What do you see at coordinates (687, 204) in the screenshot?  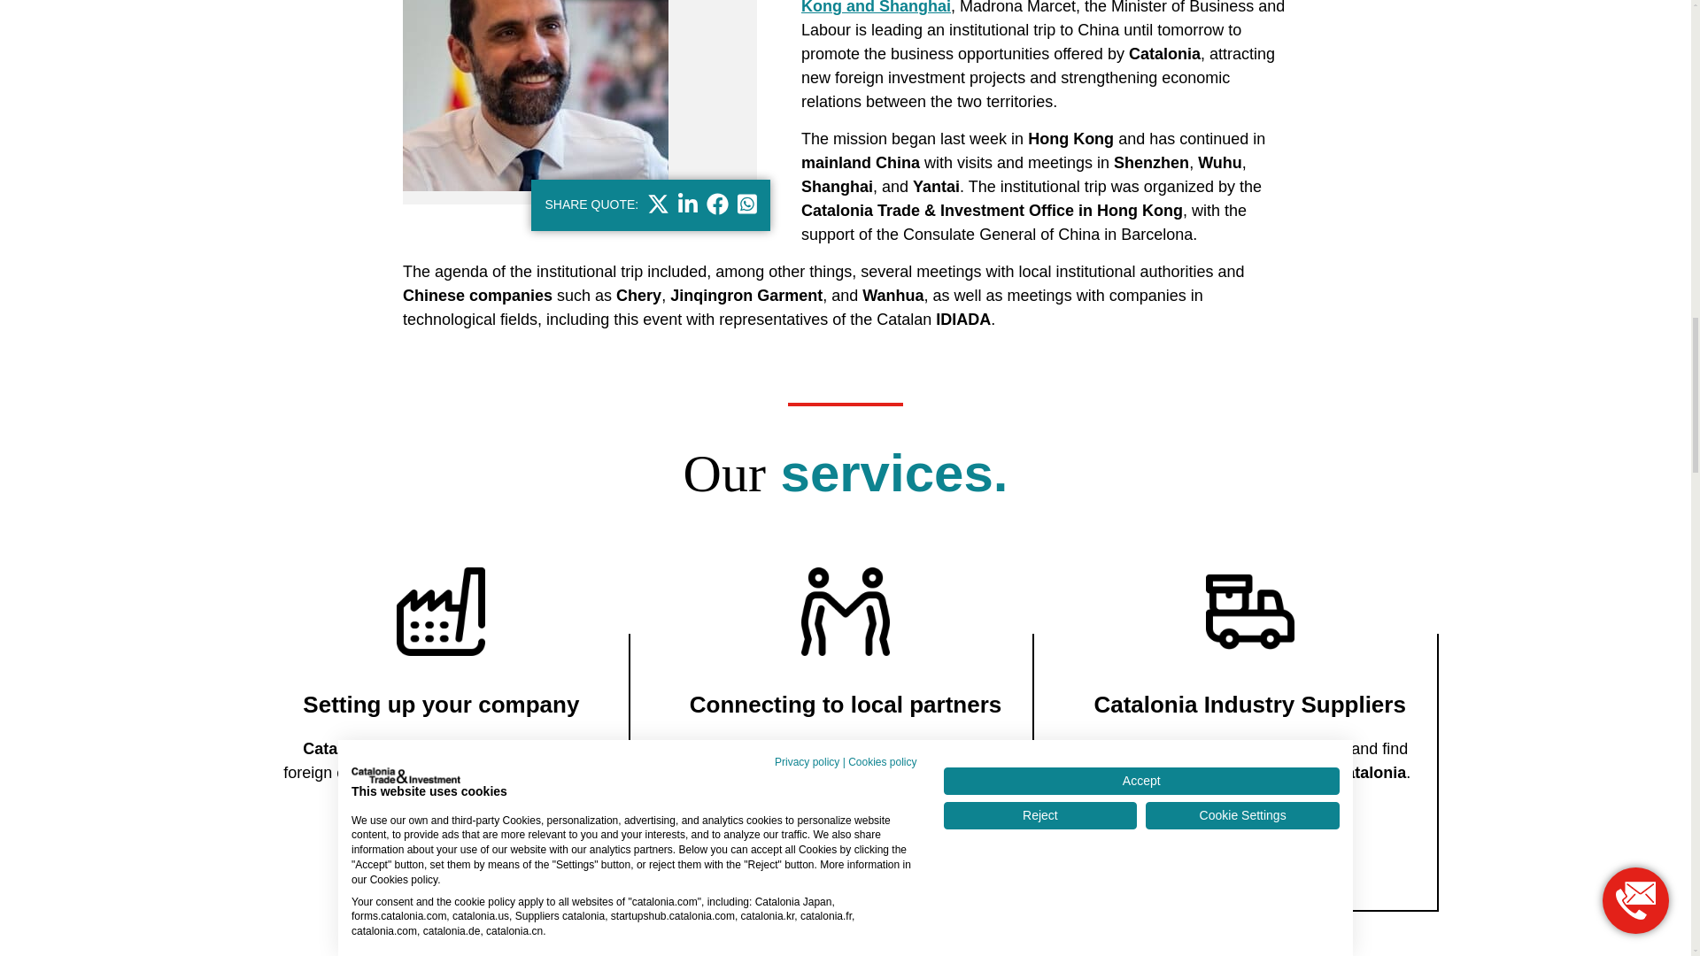 I see `Open new window` at bounding box center [687, 204].